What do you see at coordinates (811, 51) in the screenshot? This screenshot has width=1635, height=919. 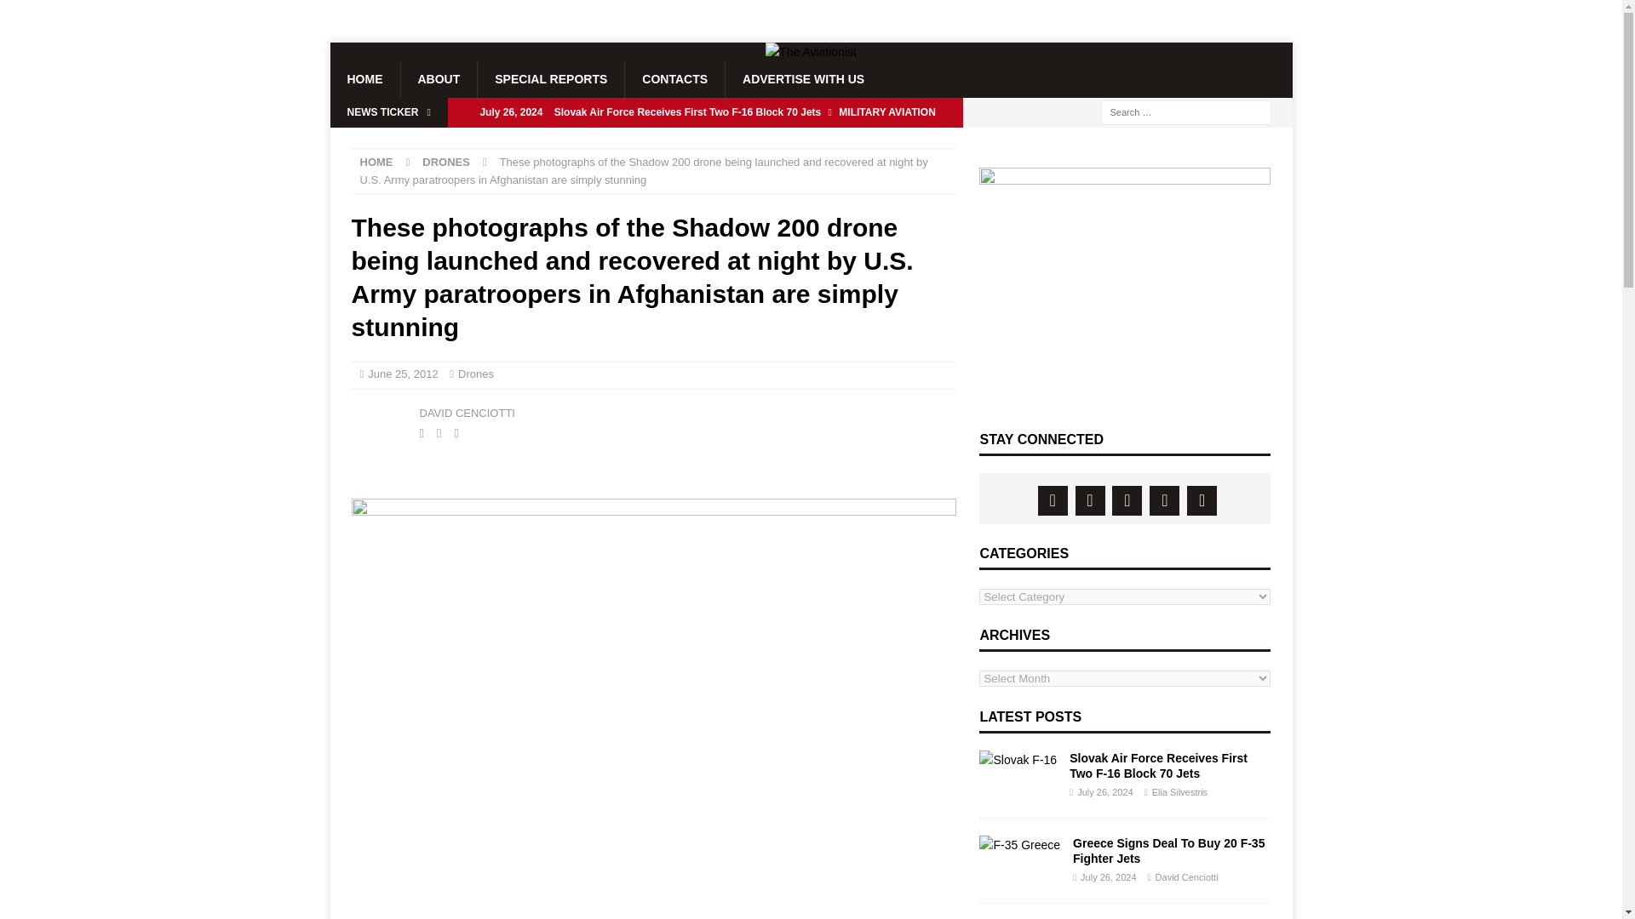 I see `The Aviationist` at bounding box center [811, 51].